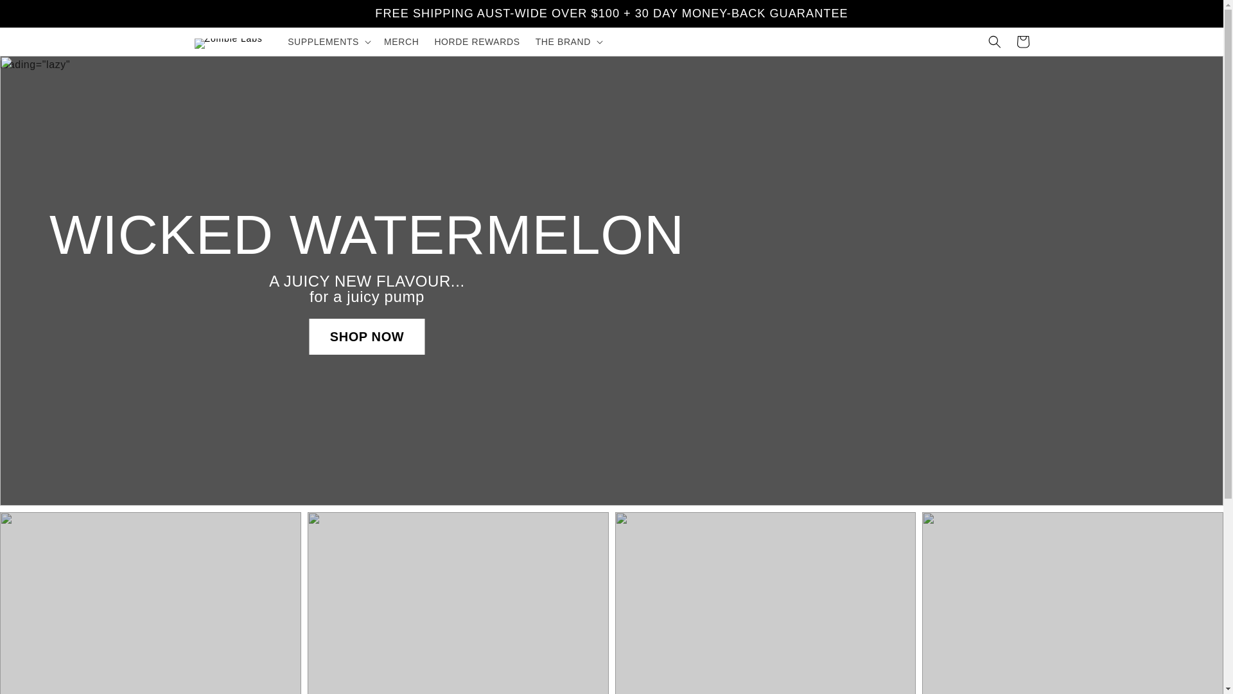 Image resolution: width=1233 pixels, height=694 pixels. I want to click on Skip to content, so click(39, 14).